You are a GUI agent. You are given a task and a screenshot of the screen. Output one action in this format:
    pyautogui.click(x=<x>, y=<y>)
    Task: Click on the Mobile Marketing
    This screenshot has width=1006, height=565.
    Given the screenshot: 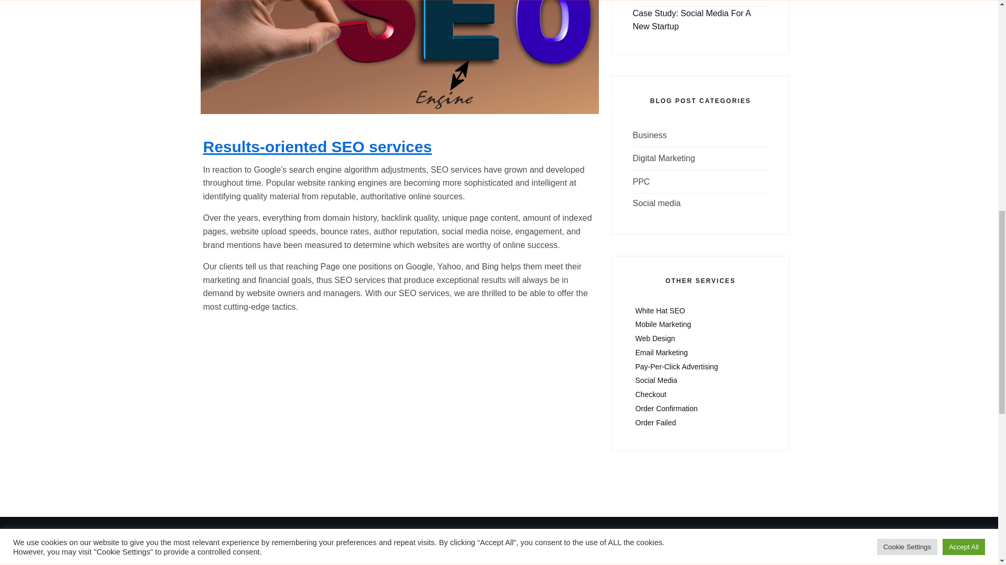 What is the action you would take?
    pyautogui.click(x=700, y=324)
    